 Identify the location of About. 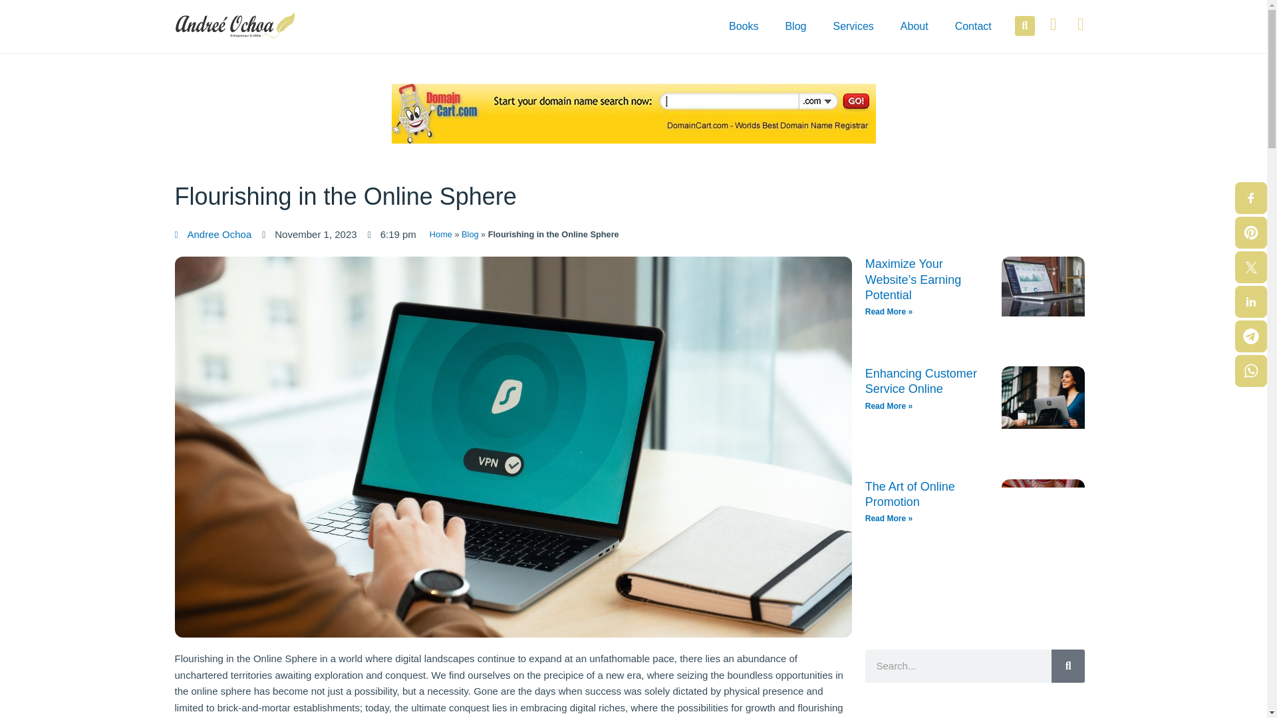
(915, 27).